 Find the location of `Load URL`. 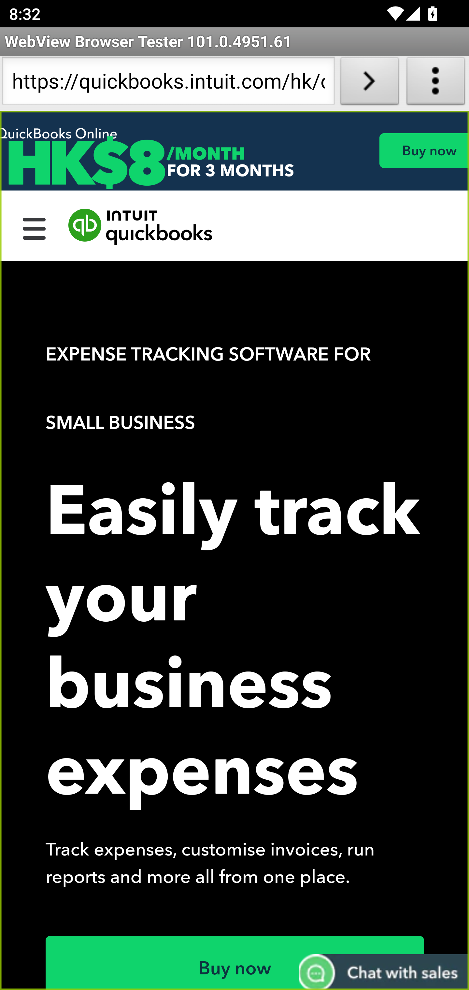

Load URL is located at coordinates (369, 83).